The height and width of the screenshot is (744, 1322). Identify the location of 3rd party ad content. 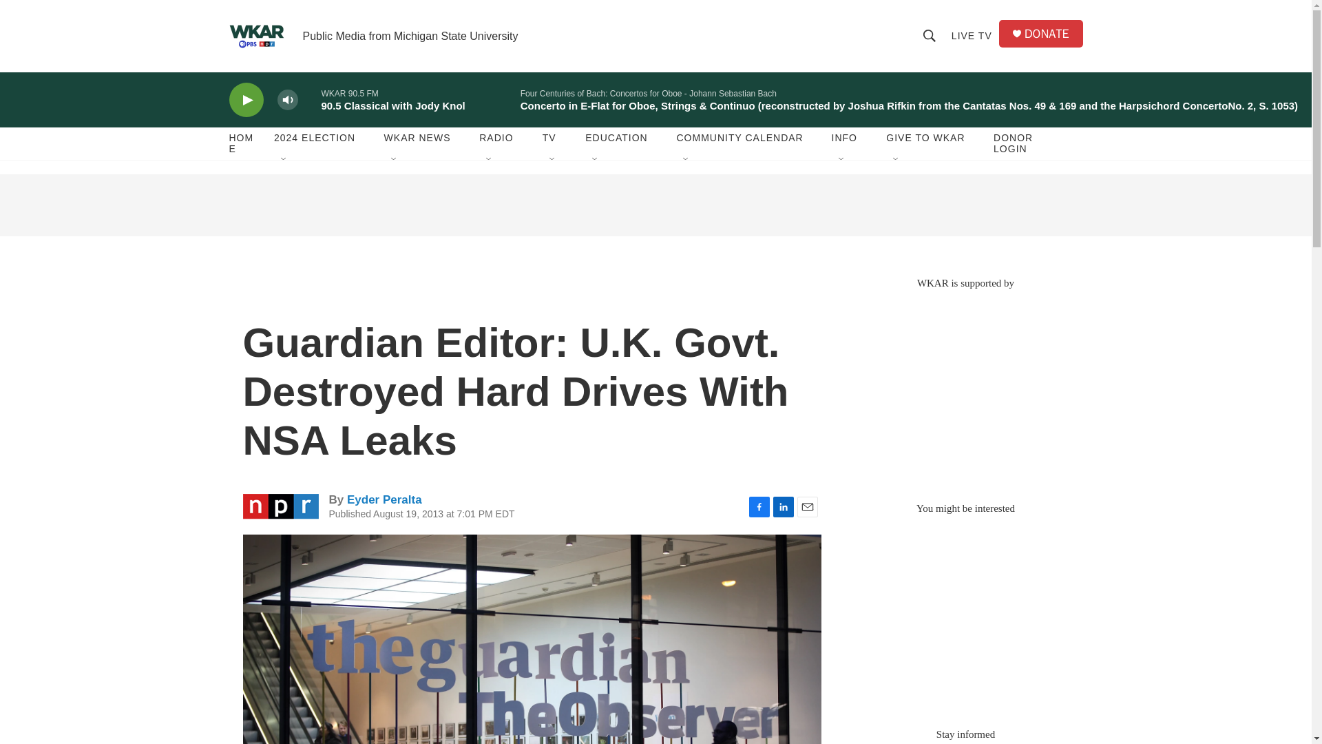
(655, 205).